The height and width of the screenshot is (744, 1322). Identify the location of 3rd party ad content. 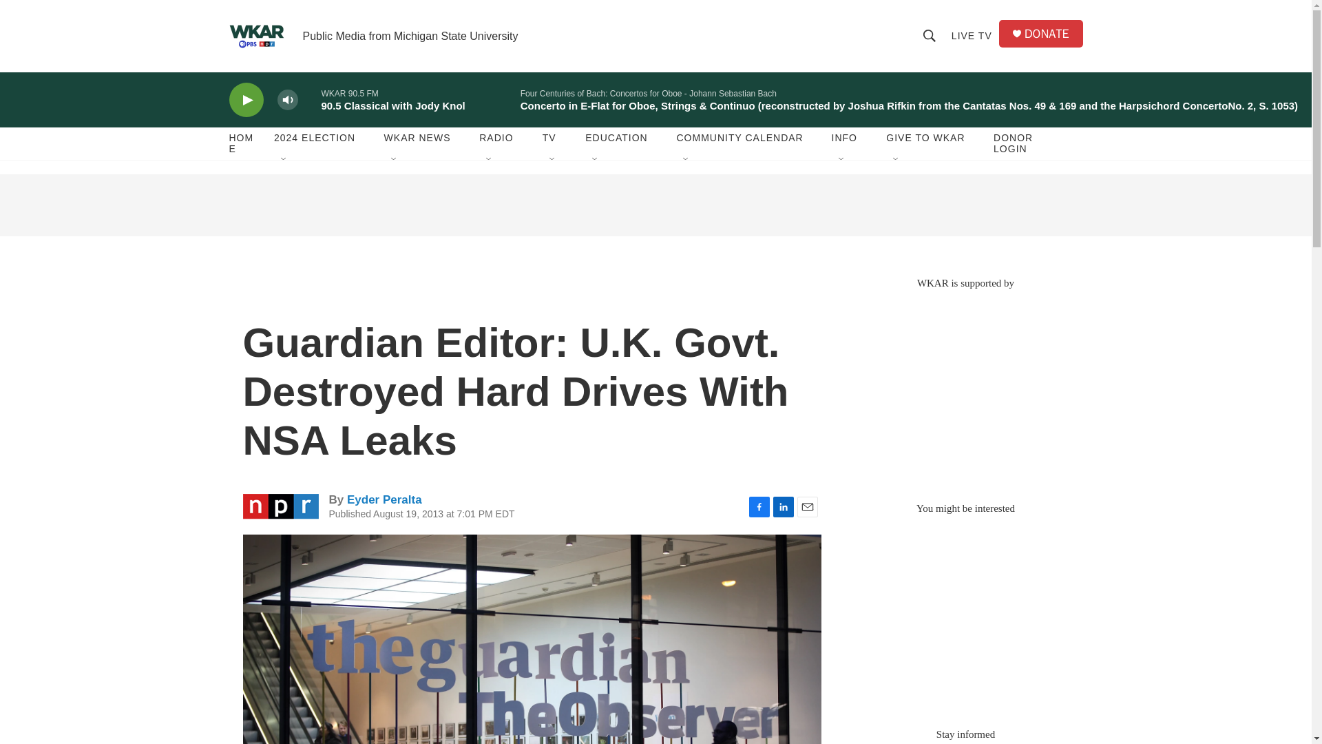
(655, 205).